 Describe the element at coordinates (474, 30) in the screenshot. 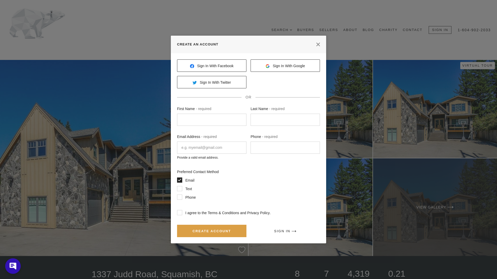

I see `1-604-902-2033` at that location.